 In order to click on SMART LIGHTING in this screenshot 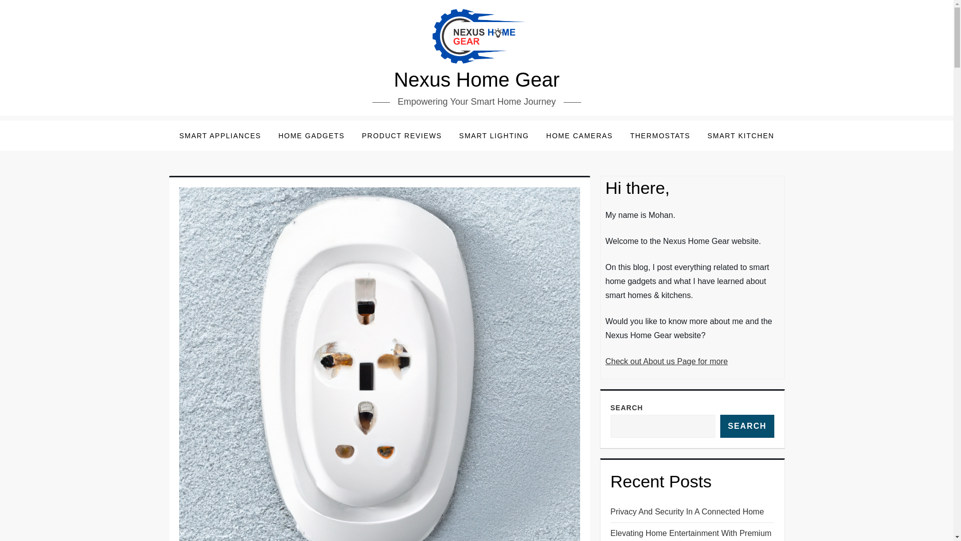, I will do `click(494, 135)`.